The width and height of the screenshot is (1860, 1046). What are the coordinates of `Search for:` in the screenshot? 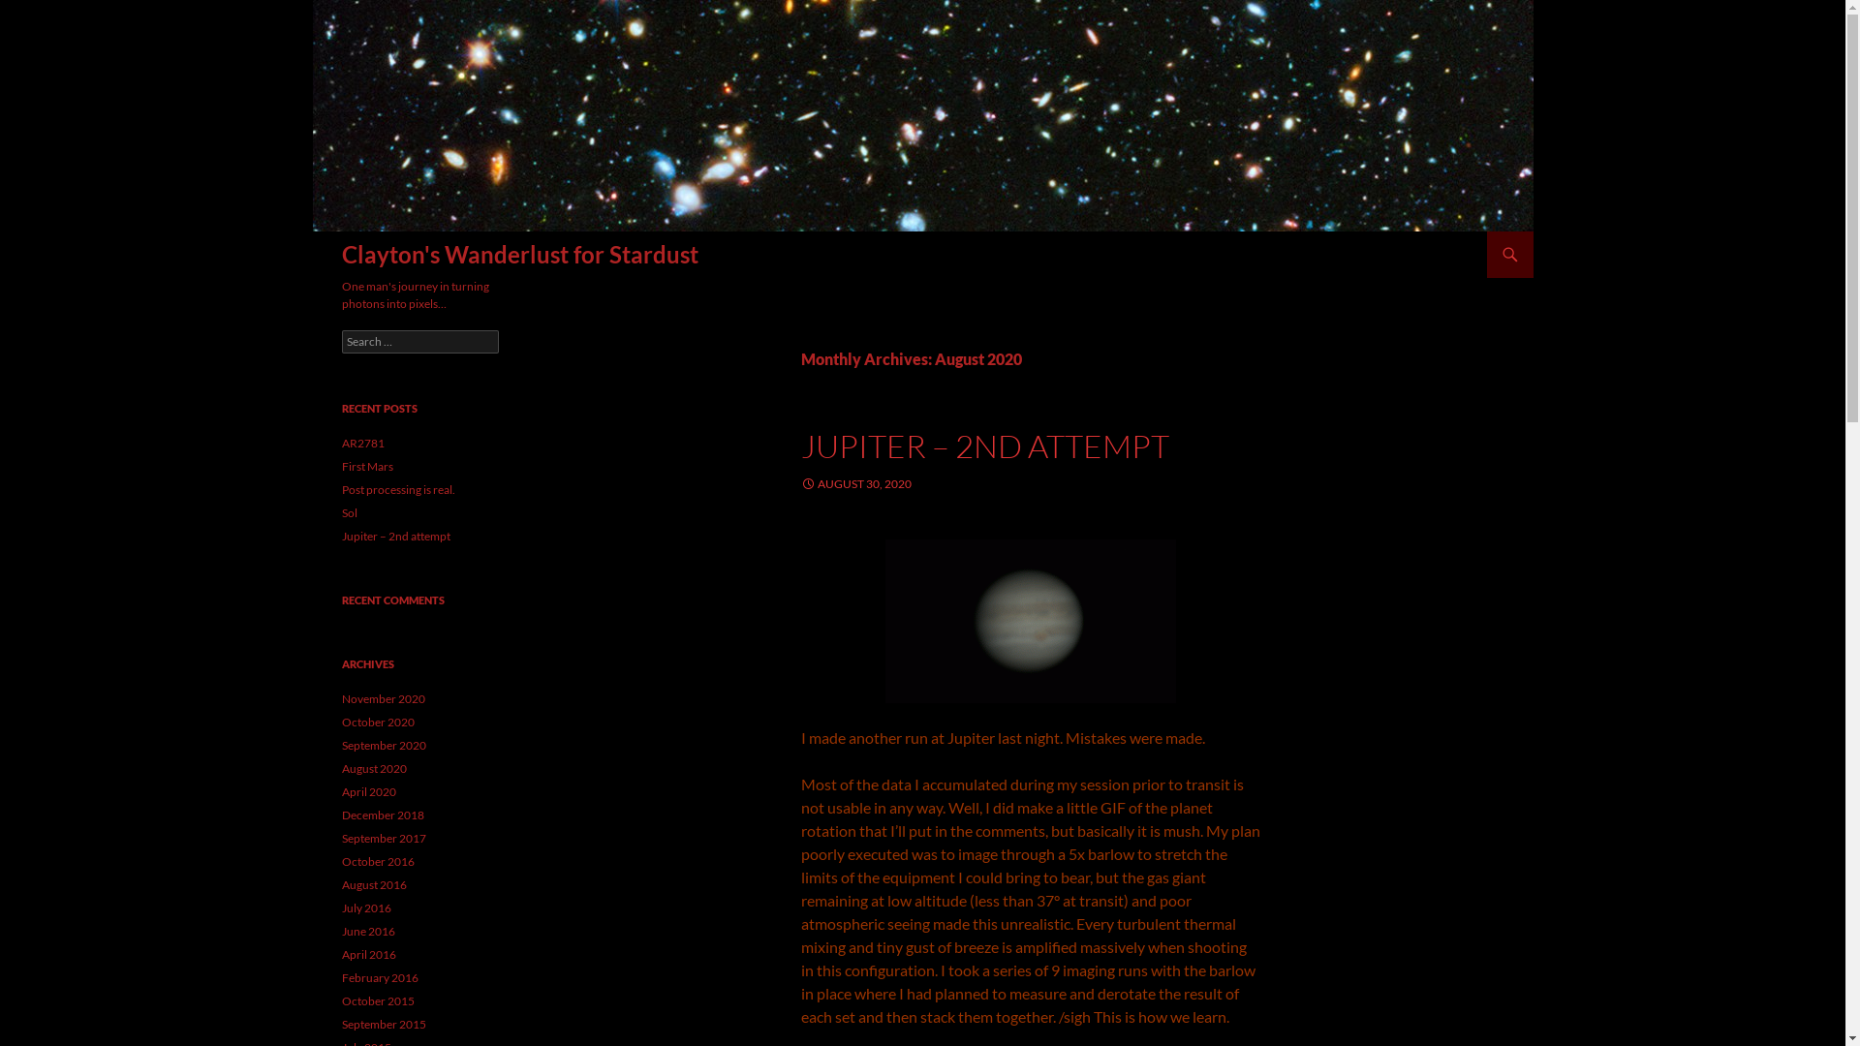 It's located at (419, 342).